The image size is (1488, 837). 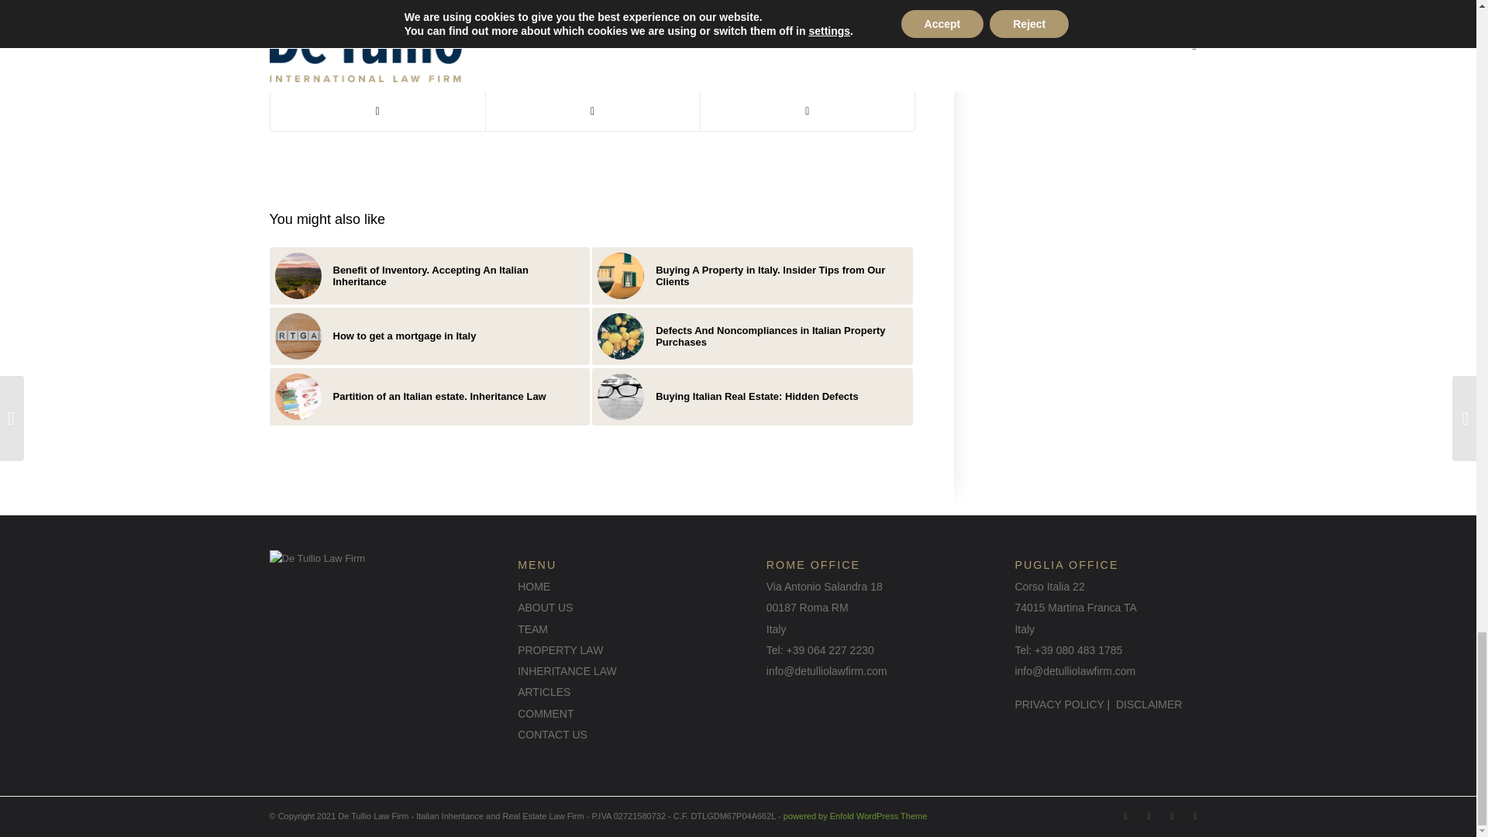 I want to click on Benefit of Inventory. Accepting An Italian Inheritance, so click(x=429, y=276).